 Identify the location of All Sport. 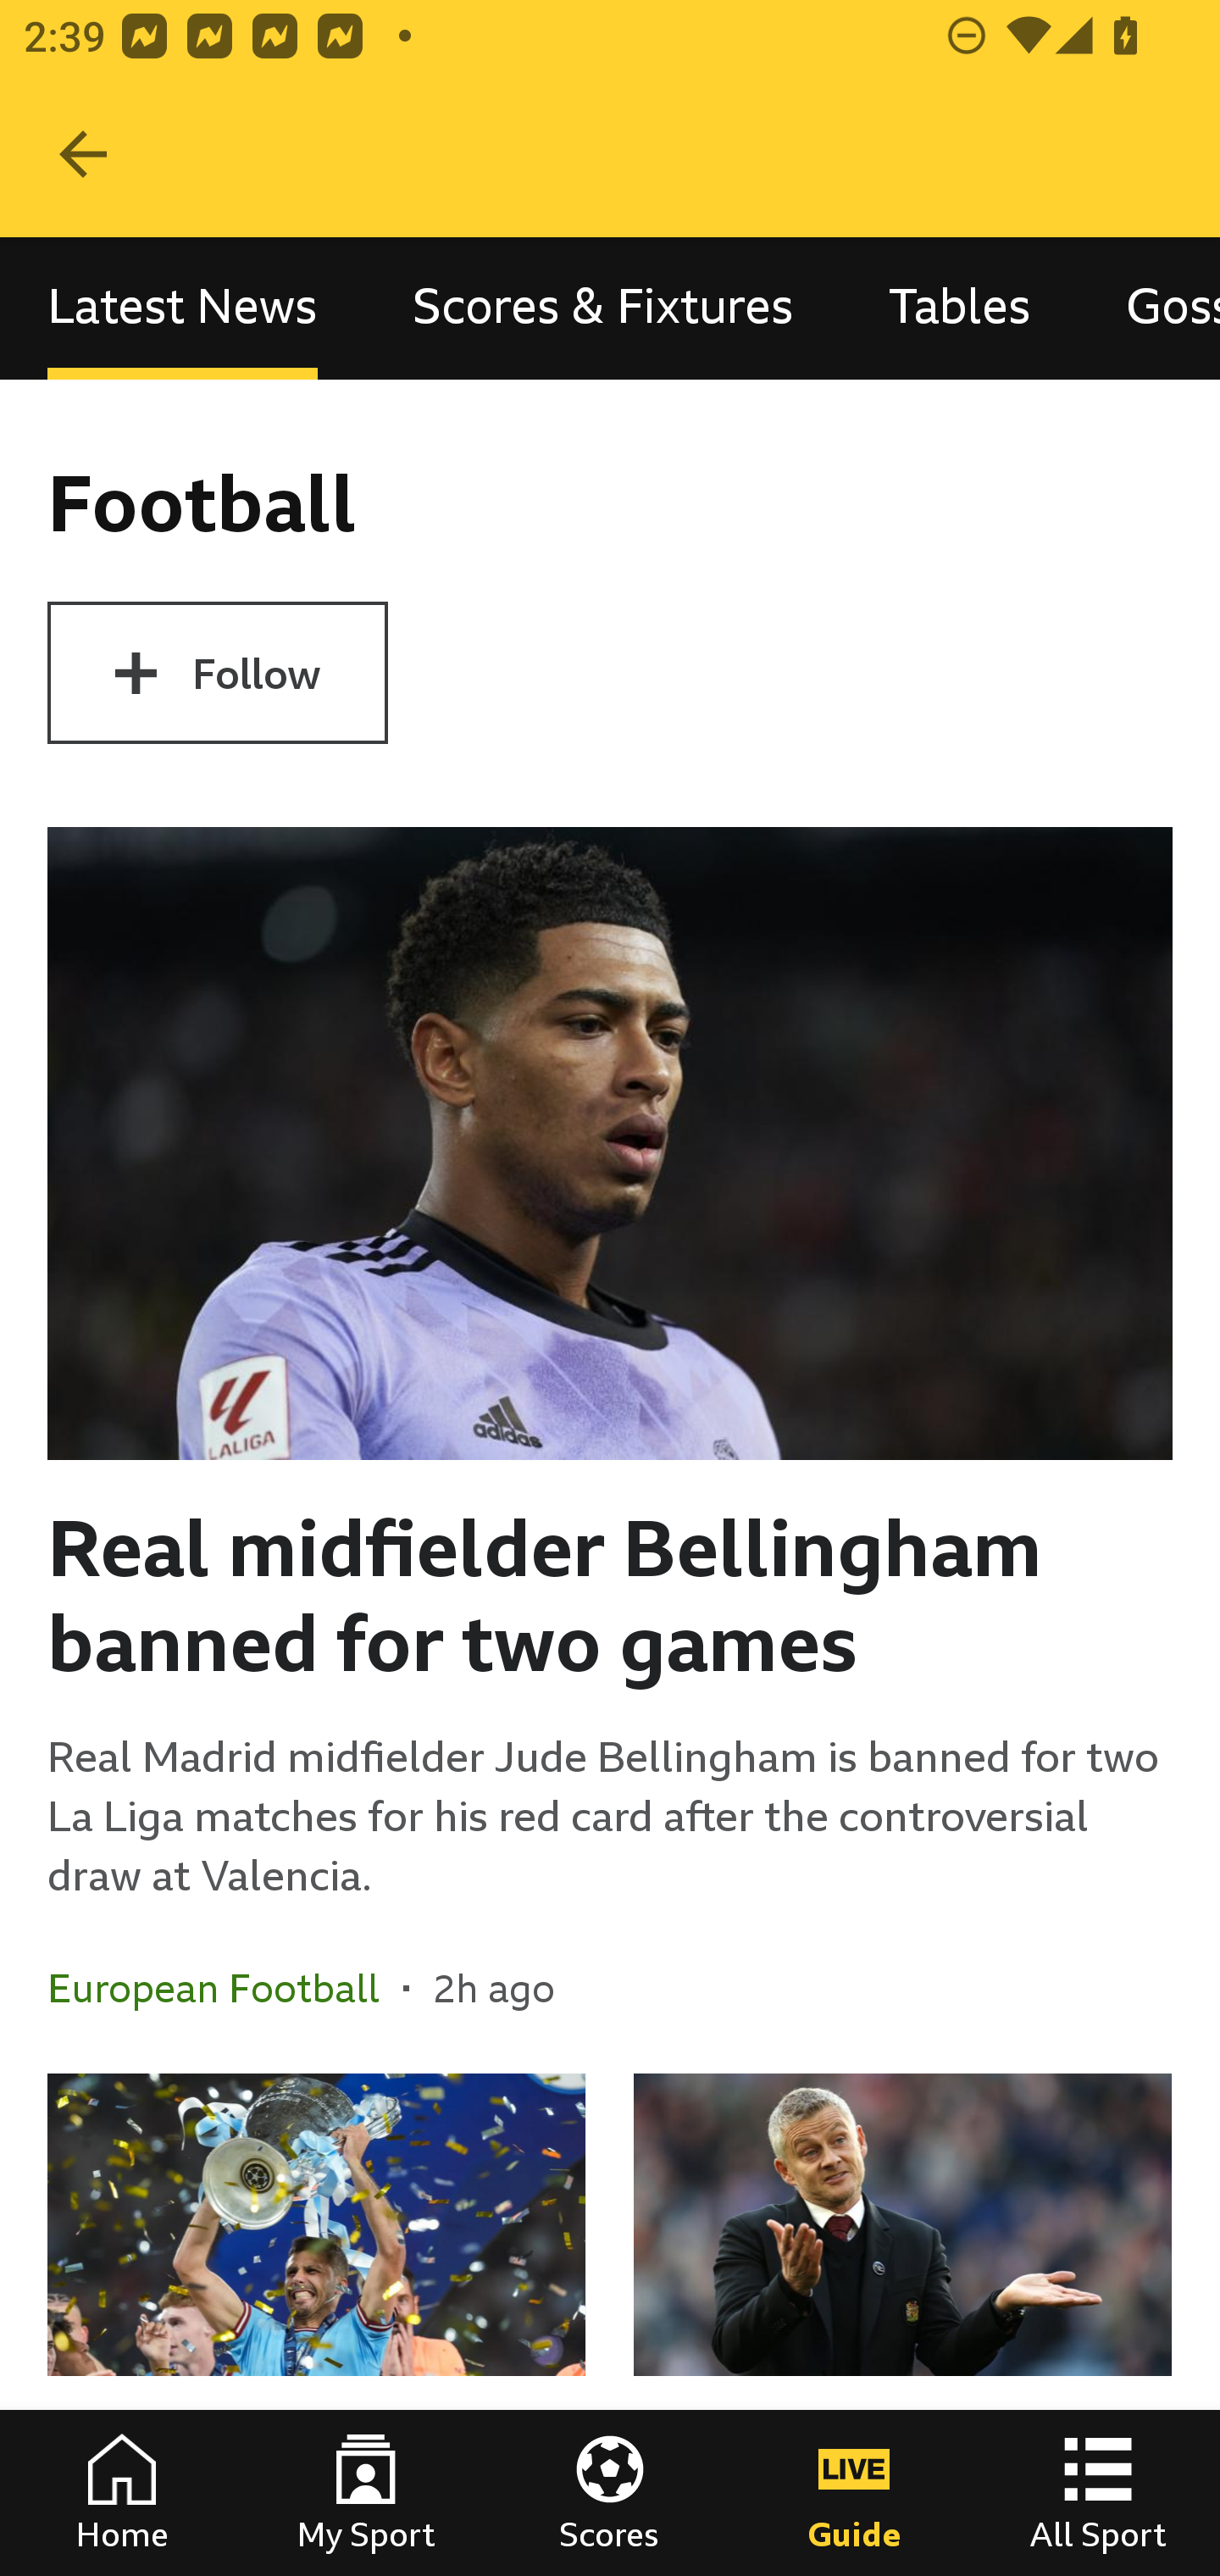
(1098, 2493).